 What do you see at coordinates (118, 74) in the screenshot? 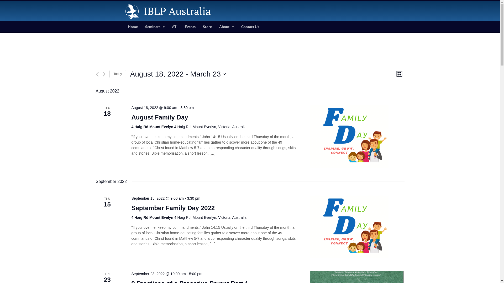
I see `Today` at bounding box center [118, 74].